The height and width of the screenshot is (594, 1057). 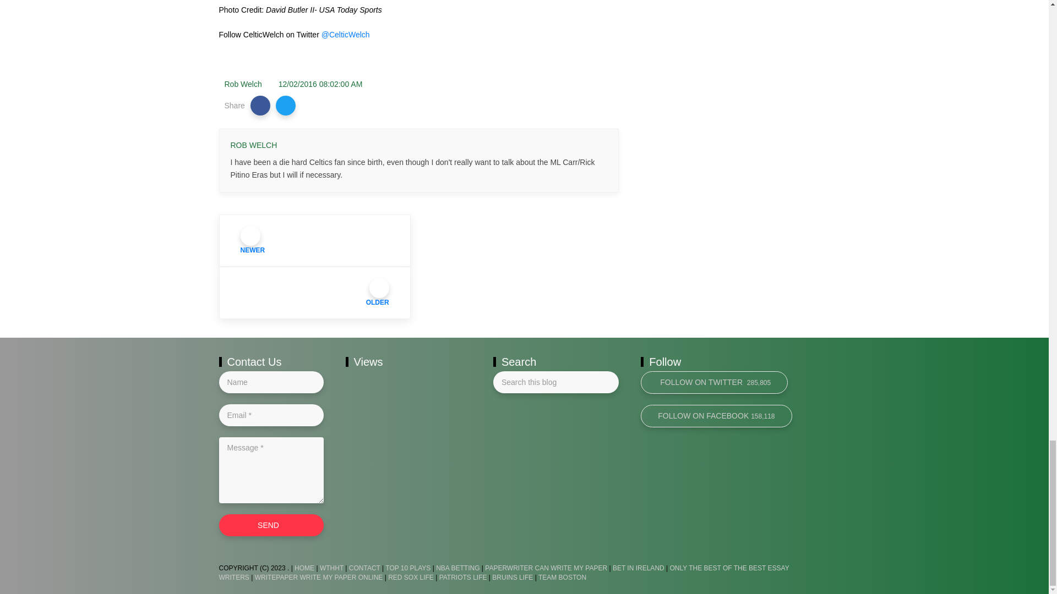 What do you see at coordinates (253, 145) in the screenshot?
I see `ROB WELCH` at bounding box center [253, 145].